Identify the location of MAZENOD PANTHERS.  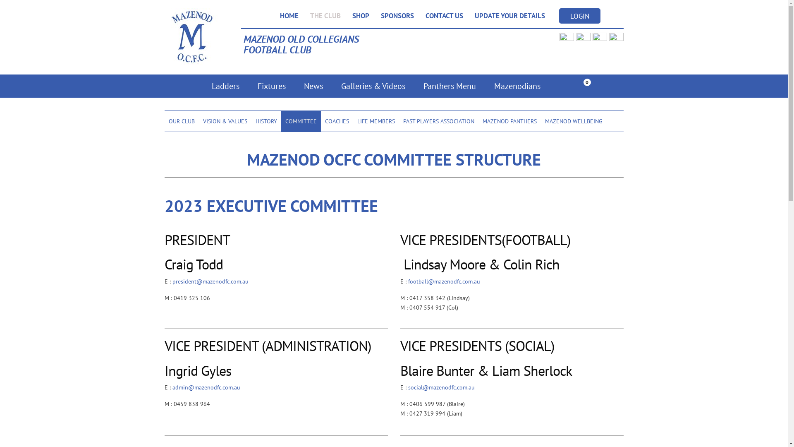
(509, 121).